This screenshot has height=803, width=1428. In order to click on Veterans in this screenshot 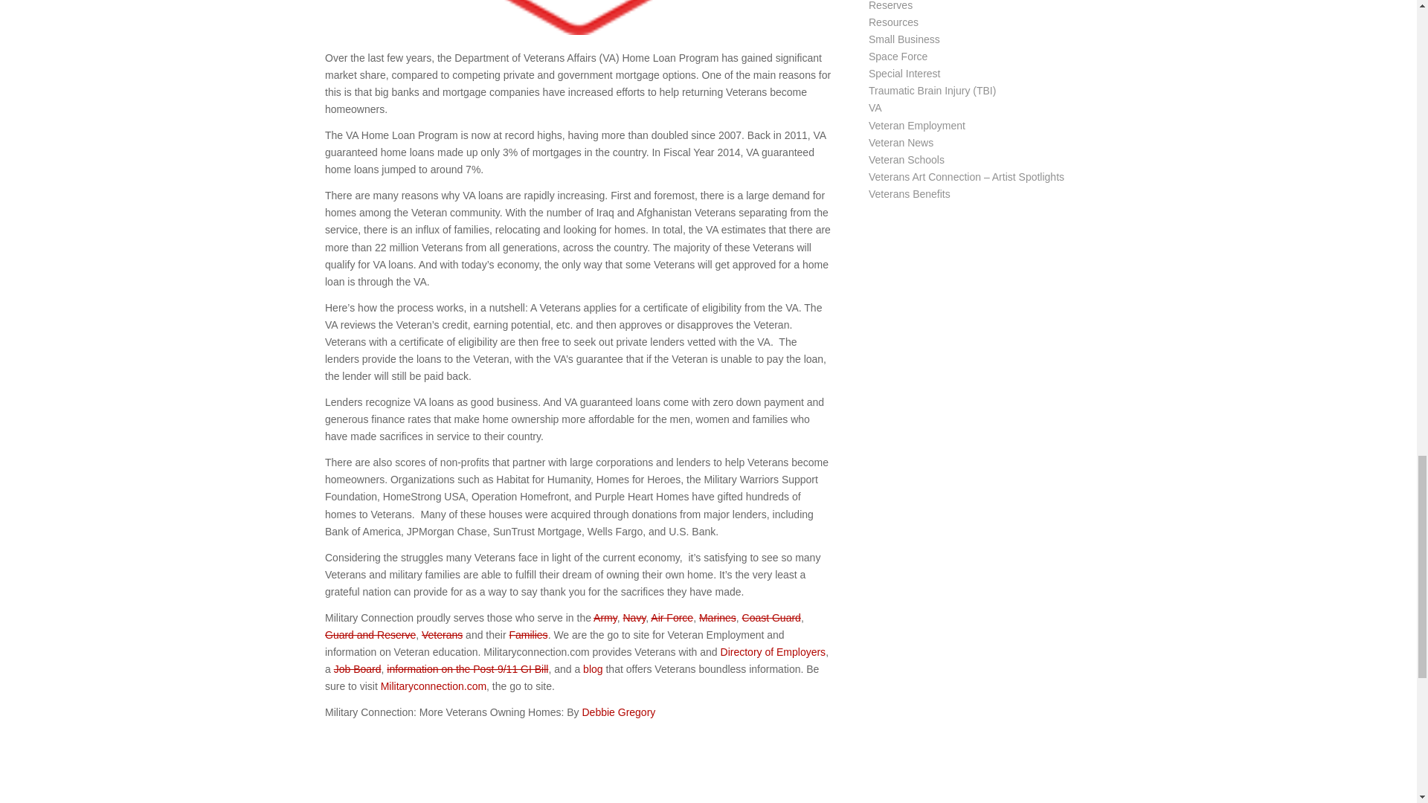, I will do `click(442, 634)`.